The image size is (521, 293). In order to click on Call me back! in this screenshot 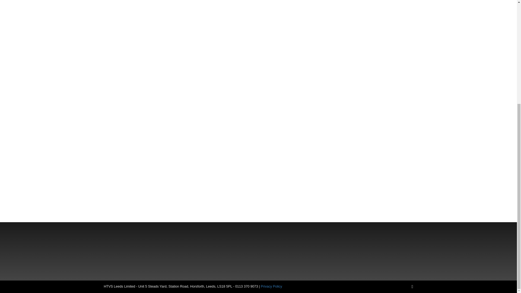, I will do `click(139, 59)`.